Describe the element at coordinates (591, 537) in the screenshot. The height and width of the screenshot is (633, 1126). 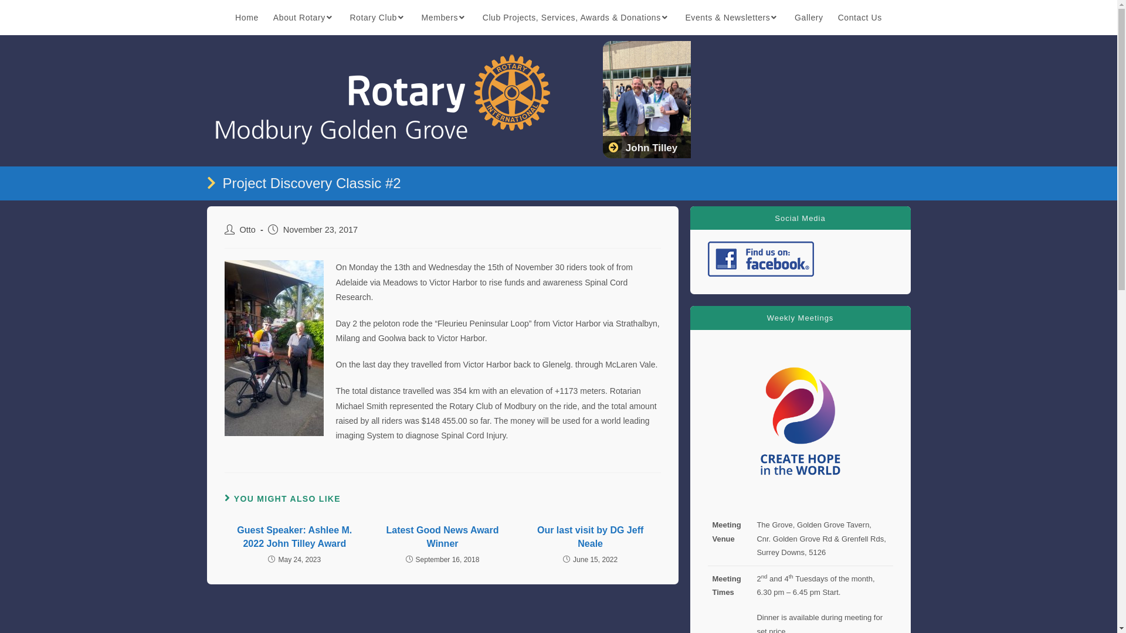
I see `Our last visit by DG Jeff Neale` at that location.